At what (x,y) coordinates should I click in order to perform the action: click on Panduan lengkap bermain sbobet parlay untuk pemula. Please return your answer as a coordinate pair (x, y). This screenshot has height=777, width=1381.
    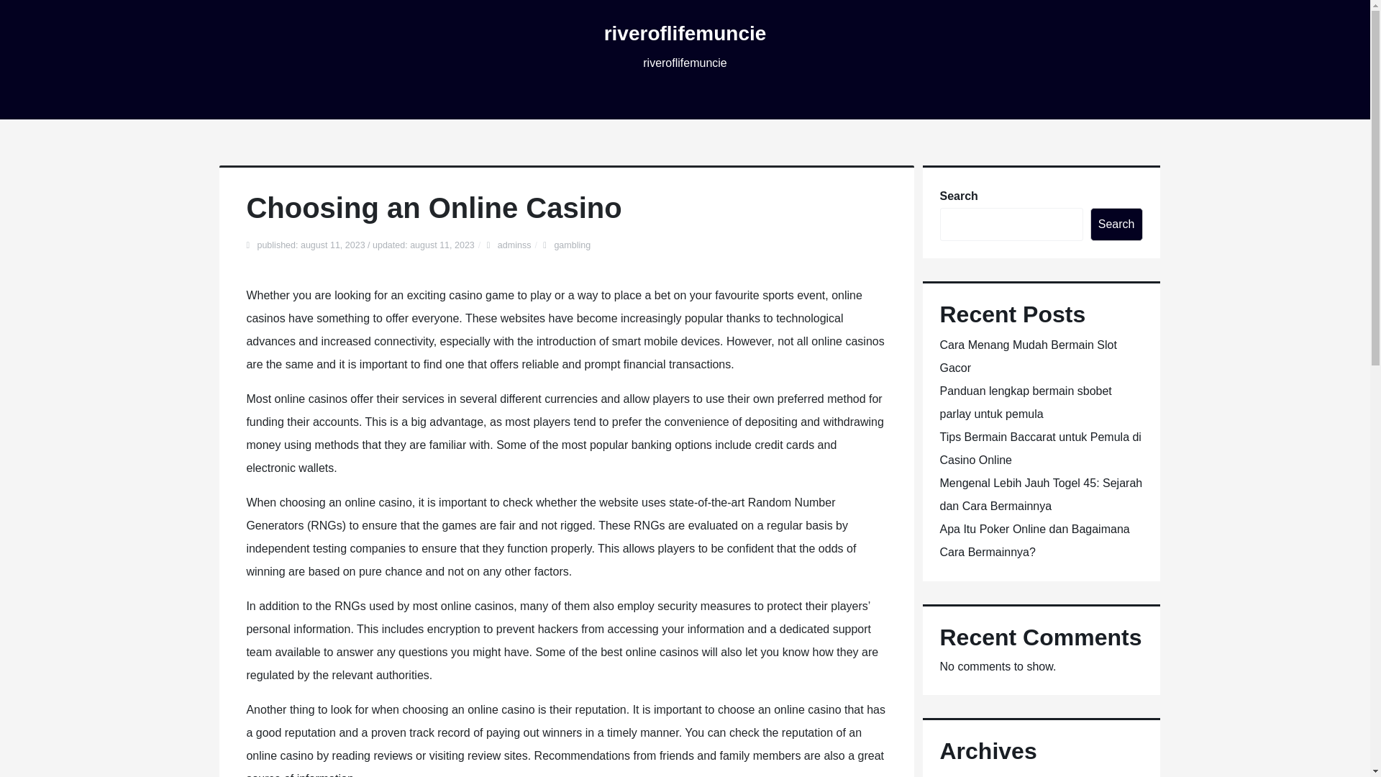
    Looking at the image, I should click on (1025, 402).